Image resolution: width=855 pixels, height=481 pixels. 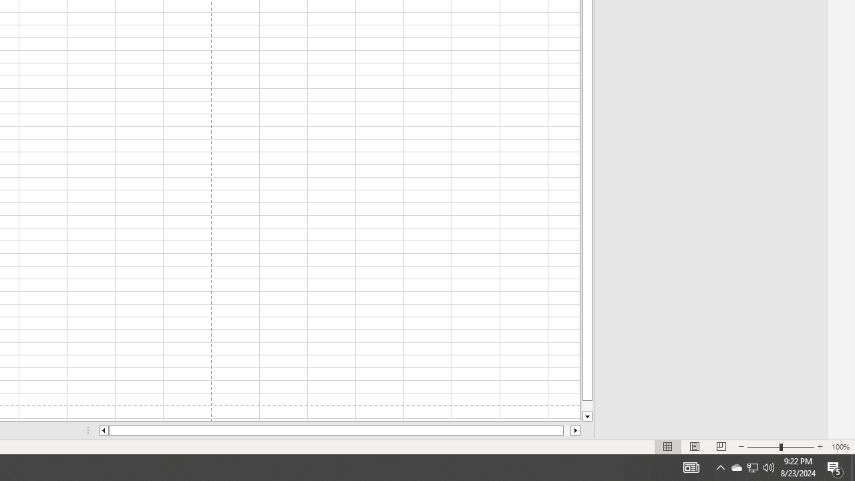 I want to click on User Promoted Notification Area, so click(x=752, y=468).